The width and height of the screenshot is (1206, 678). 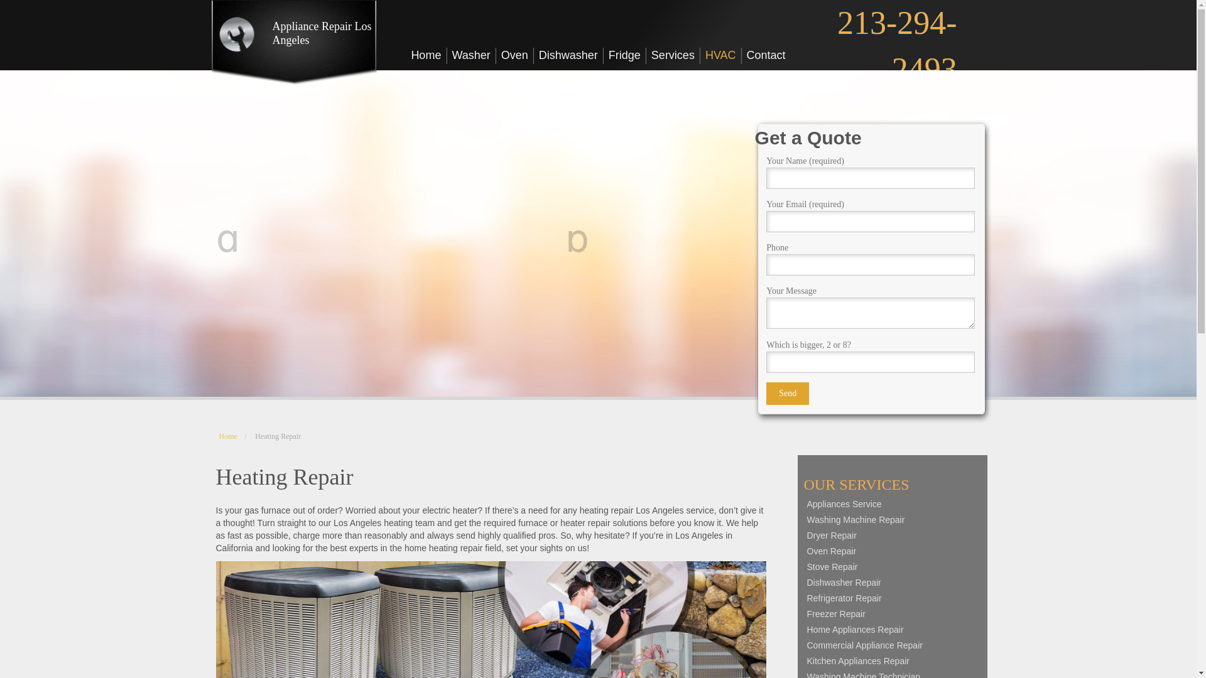 I want to click on Washer, so click(x=471, y=55).